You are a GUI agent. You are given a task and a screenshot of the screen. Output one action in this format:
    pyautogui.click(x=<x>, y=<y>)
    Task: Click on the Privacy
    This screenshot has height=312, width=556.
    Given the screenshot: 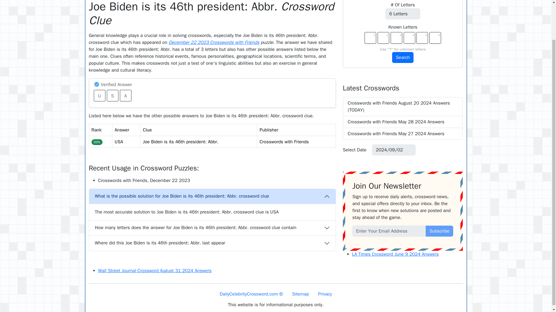 What is the action you would take?
    pyautogui.click(x=325, y=294)
    